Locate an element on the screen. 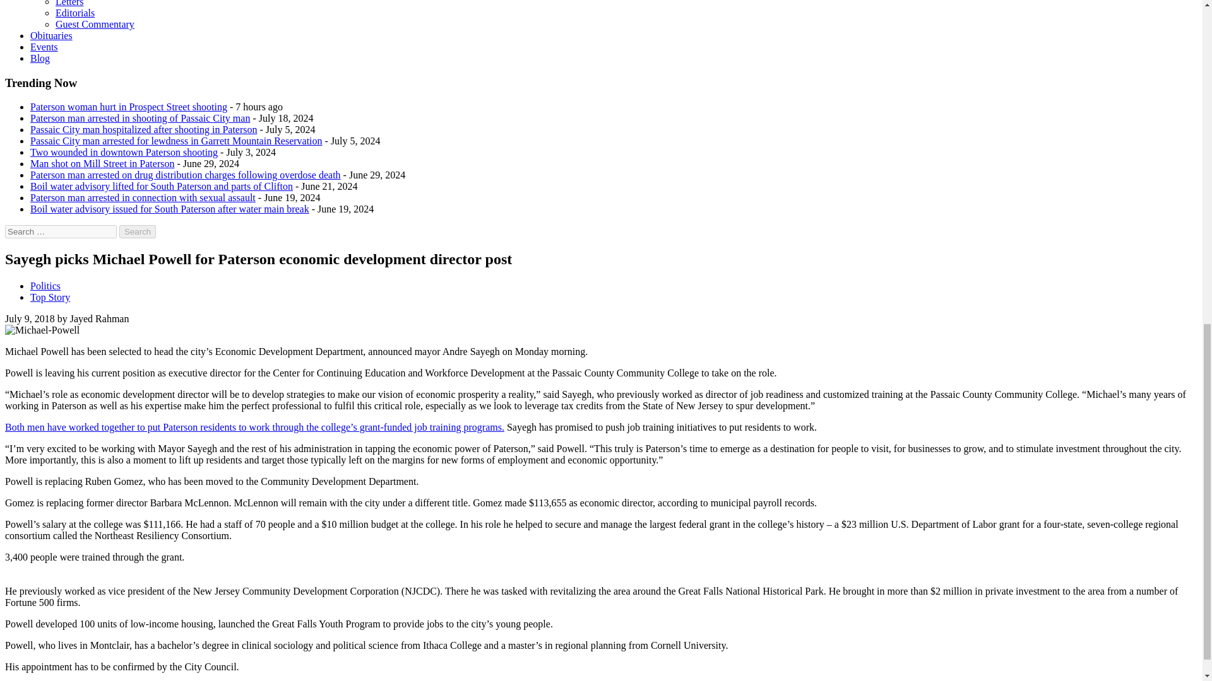 The height and width of the screenshot is (681, 1212). Search is located at coordinates (138, 232).